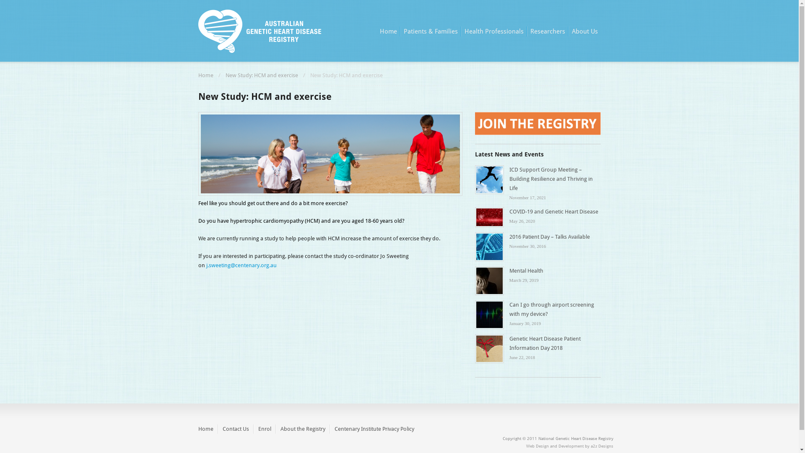 The height and width of the screenshot is (453, 805). Describe the element at coordinates (205, 75) in the screenshot. I see `Home` at that location.